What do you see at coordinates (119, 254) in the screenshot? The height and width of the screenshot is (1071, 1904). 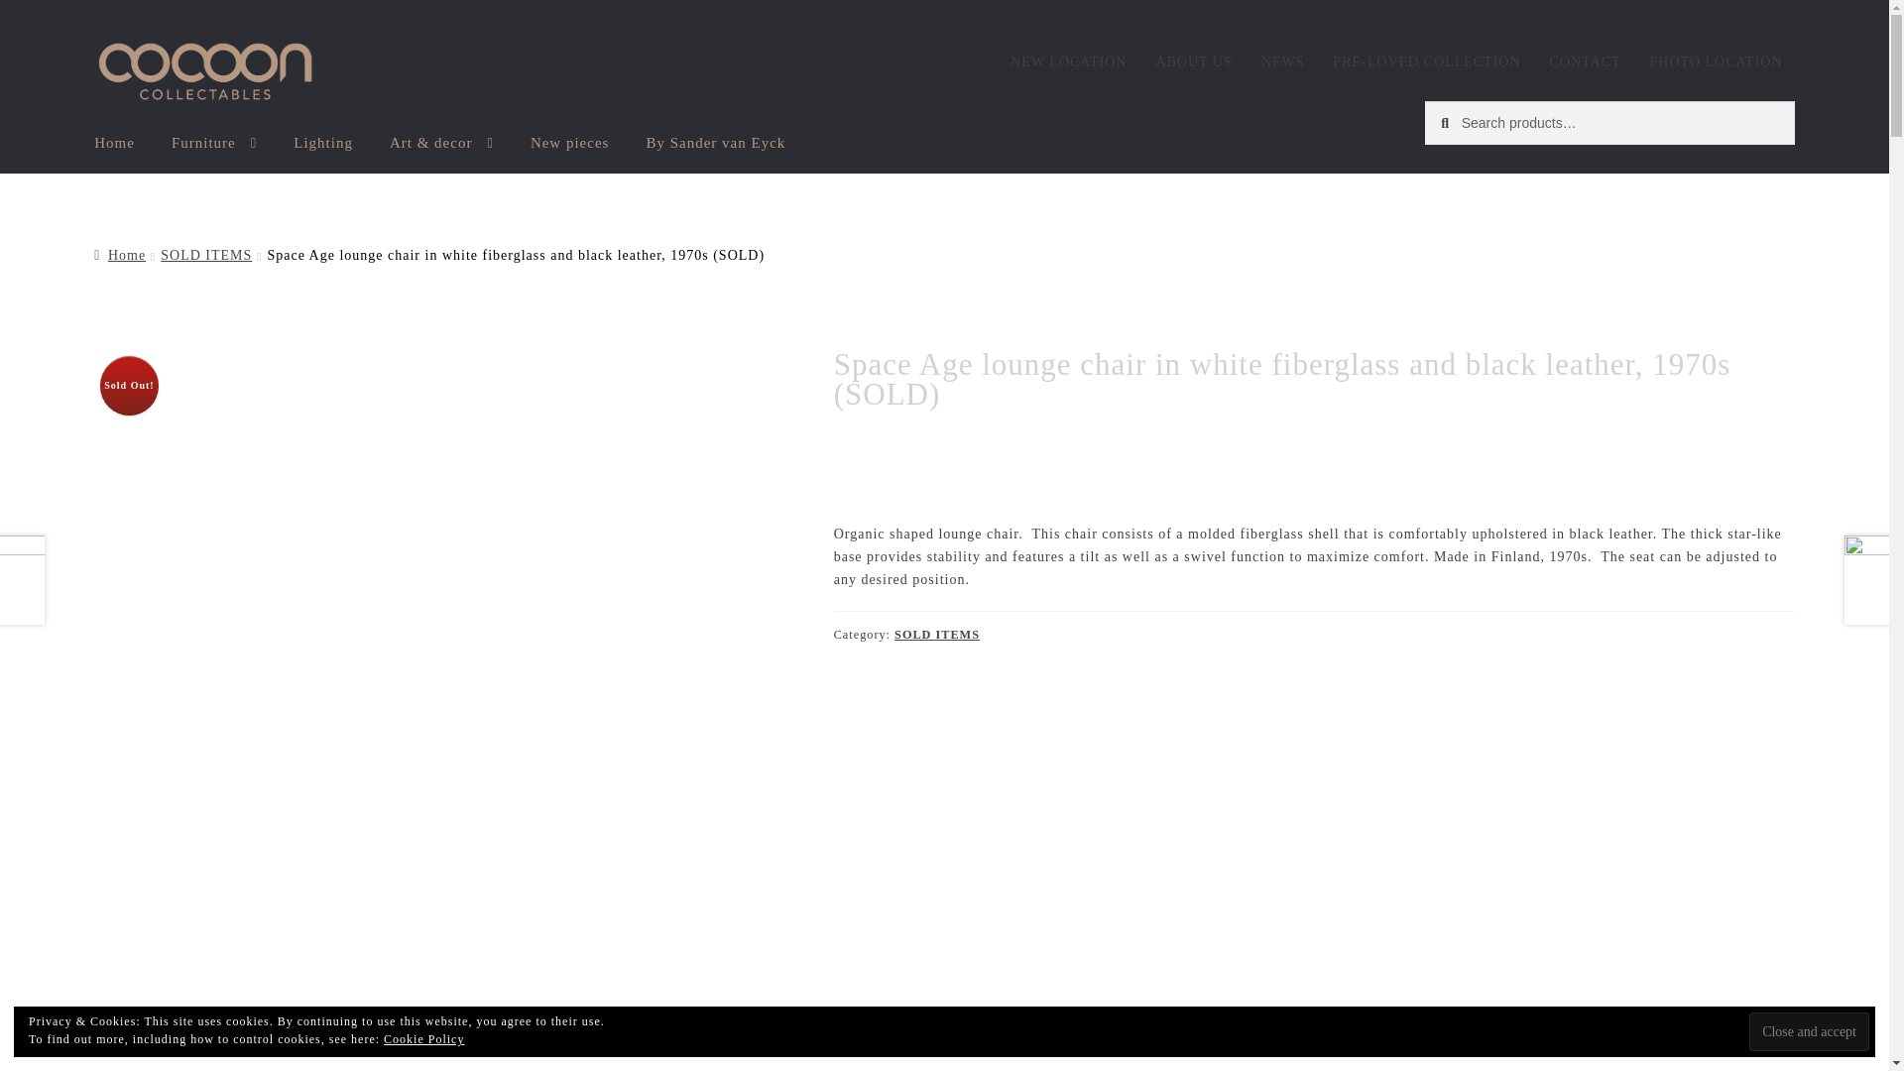 I see `Home` at bounding box center [119, 254].